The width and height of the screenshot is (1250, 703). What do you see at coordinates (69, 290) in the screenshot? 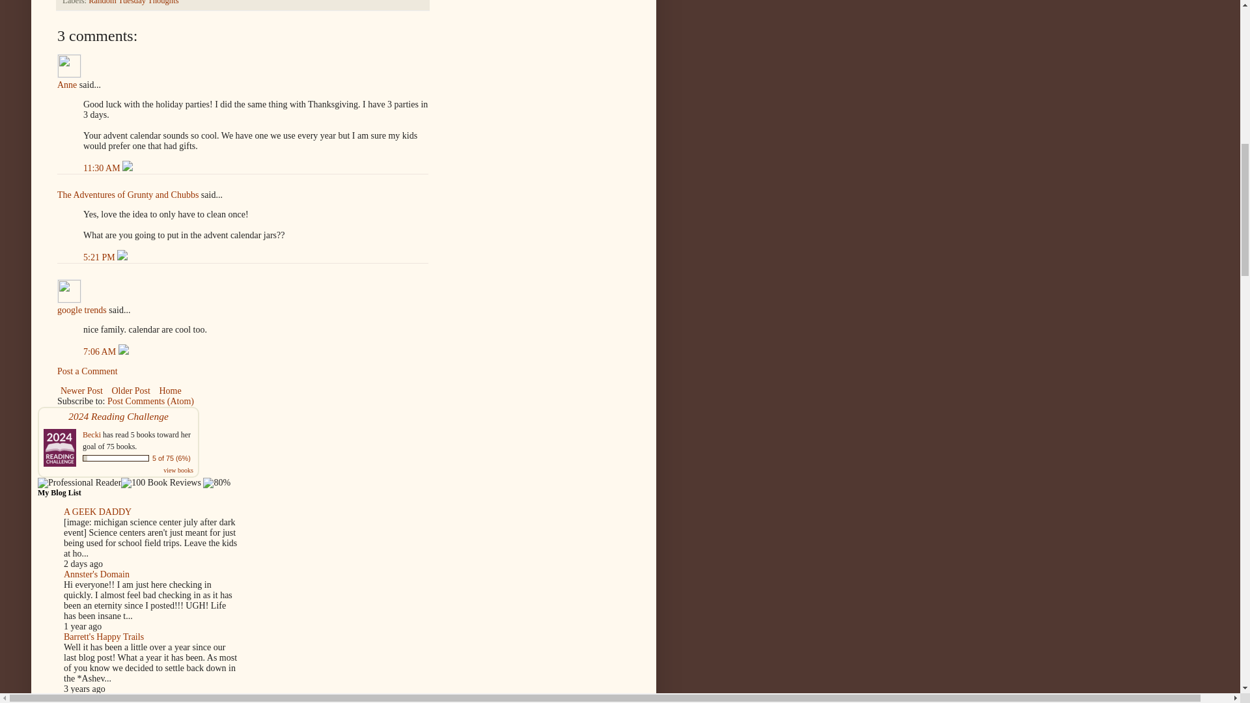
I see `google trends` at bounding box center [69, 290].